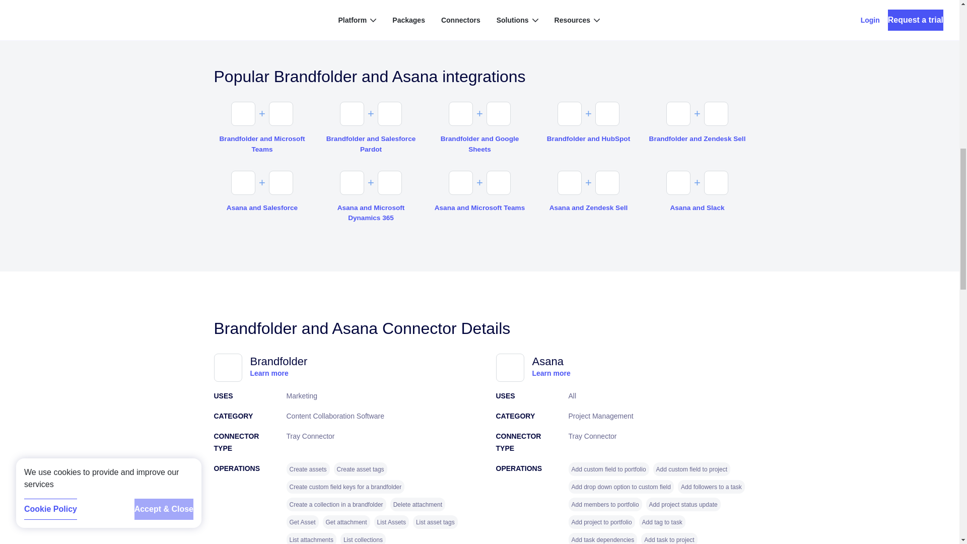  What do you see at coordinates (588, 208) in the screenshot?
I see `Asana and Zendesk Sell` at bounding box center [588, 208].